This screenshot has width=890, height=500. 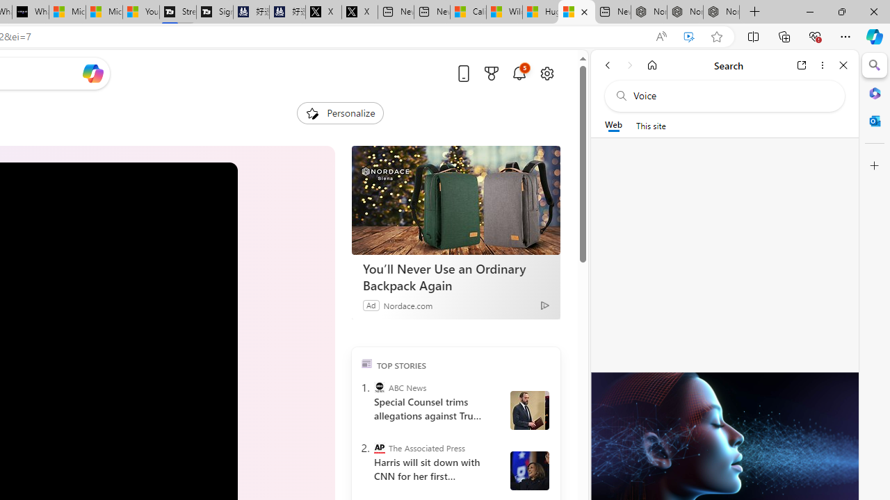 What do you see at coordinates (875, 92) in the screenshot?
I see `Microsoft 365` at bounding box center [875, 92].